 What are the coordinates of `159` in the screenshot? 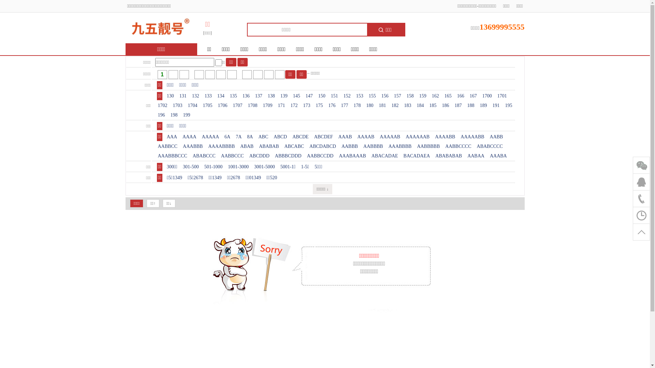 It's located at (423, 96).